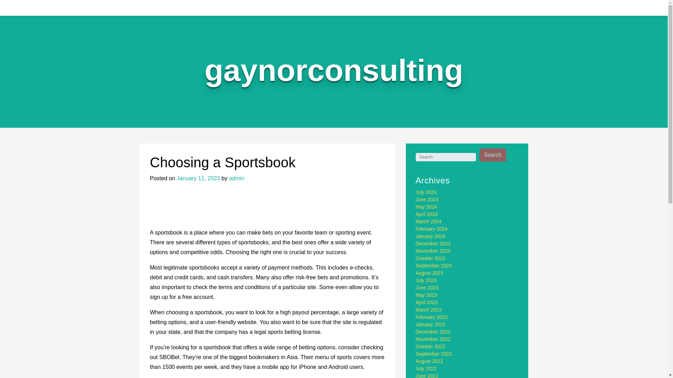 This screenshot has height=378, width=673. What do you see at coordinates (433, 339) in the screenshot?
I see `November 2022` at bounding box center [433, 339].